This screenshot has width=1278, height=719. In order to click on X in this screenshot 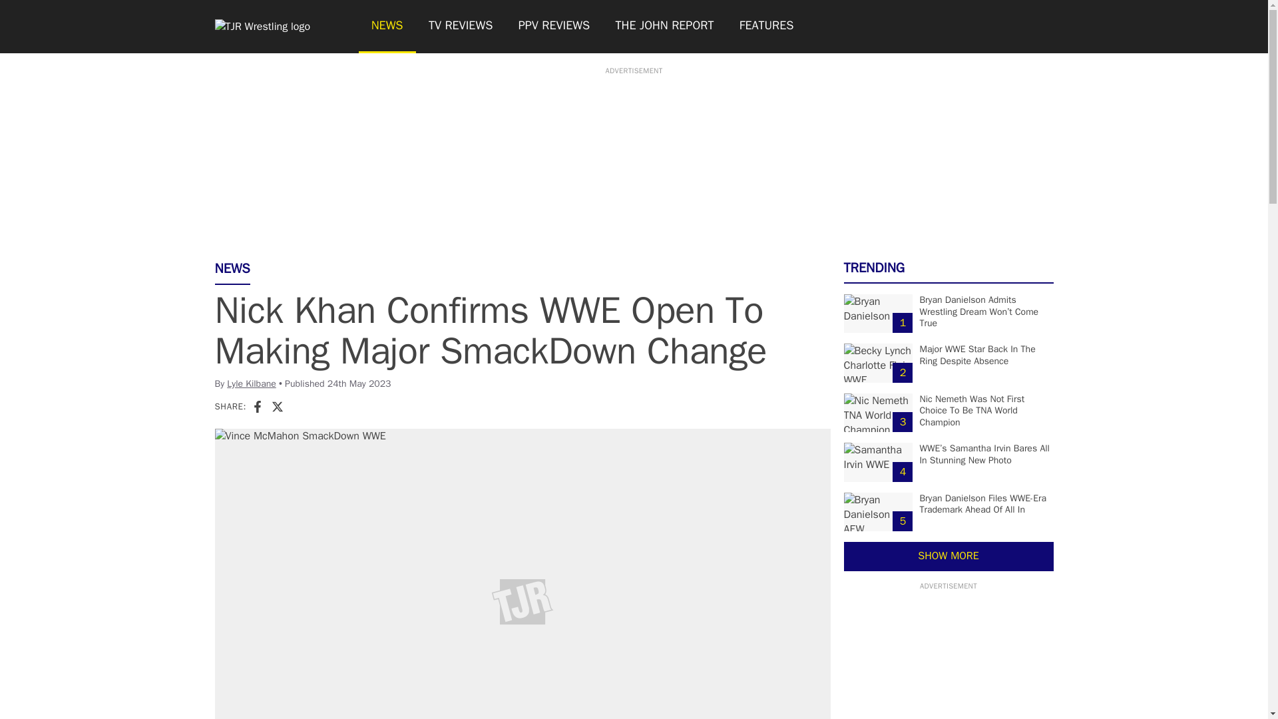, I will do `click(277, 406)`.